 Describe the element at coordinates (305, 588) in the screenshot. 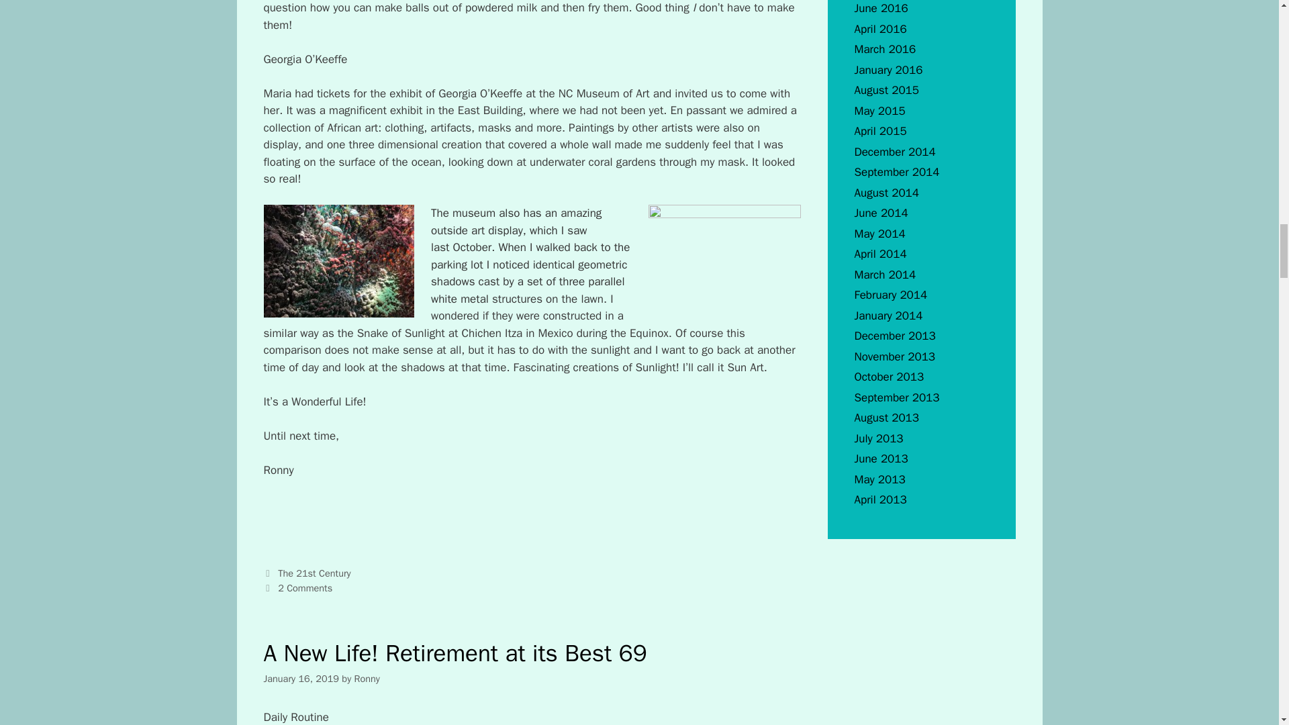

I see `2 Comments` at that location.